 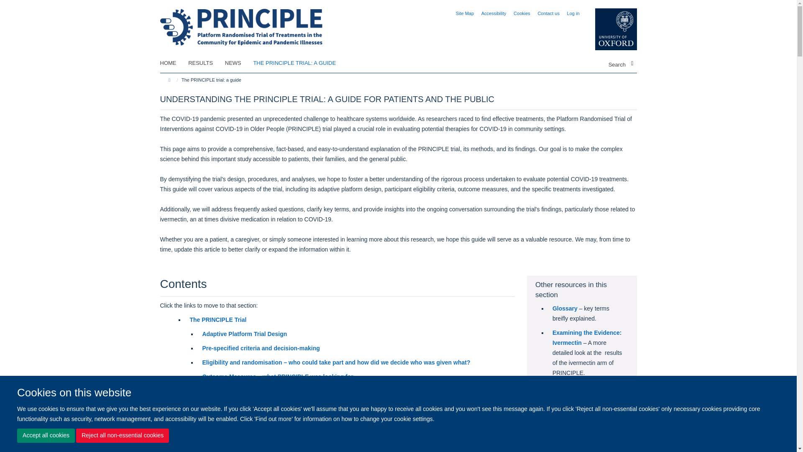 What do you see at coordinates (242, 22) in the screenshot?
I see `PRINCIPLE Trial` at bounding box center [242, 22].